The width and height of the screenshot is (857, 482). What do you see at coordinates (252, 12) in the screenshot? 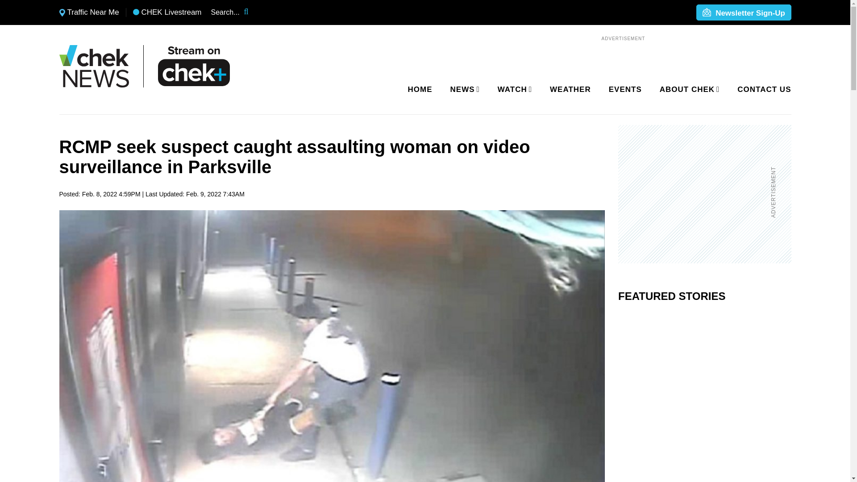
I see `Search` at bounding box center [252, 12].